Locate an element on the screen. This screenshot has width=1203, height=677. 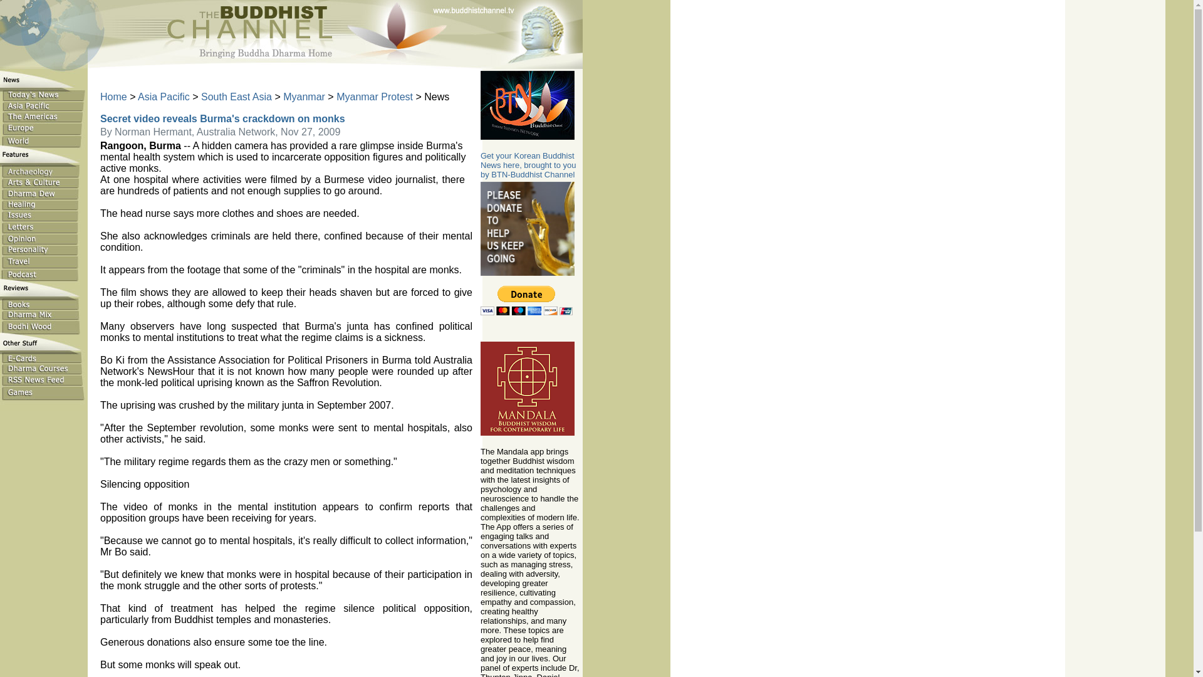
Asia Pacific is located at coordinates (164, 97).